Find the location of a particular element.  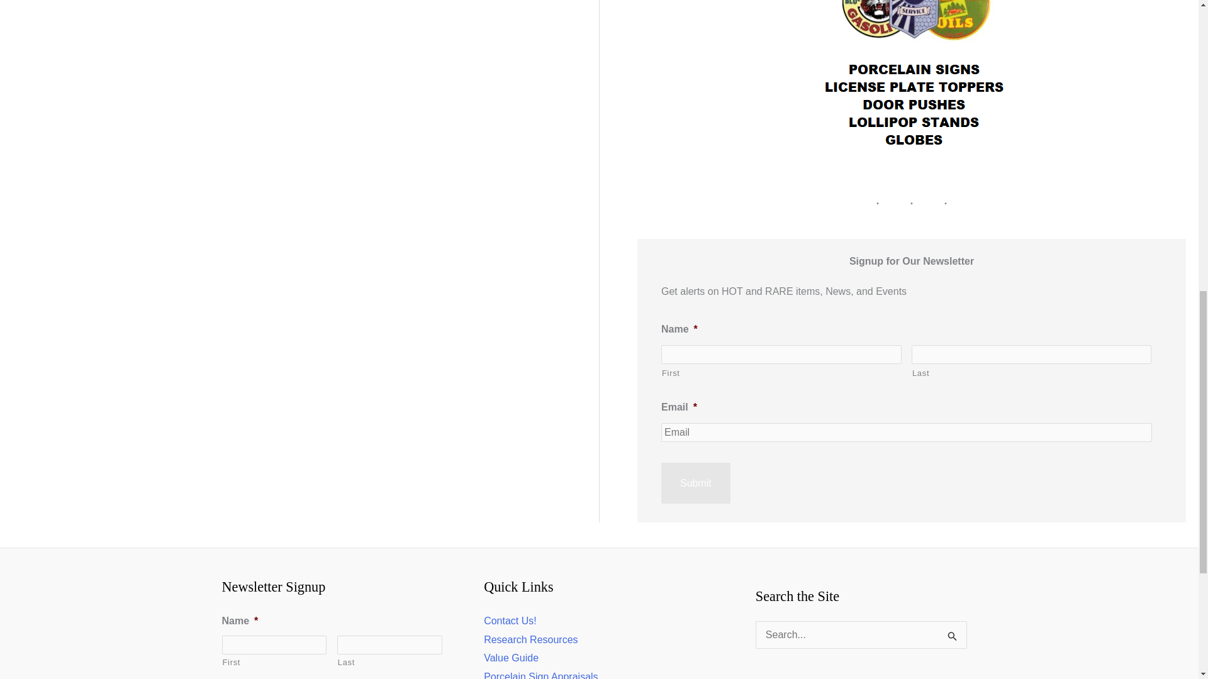

Submit is located at coordinates (696, 483).